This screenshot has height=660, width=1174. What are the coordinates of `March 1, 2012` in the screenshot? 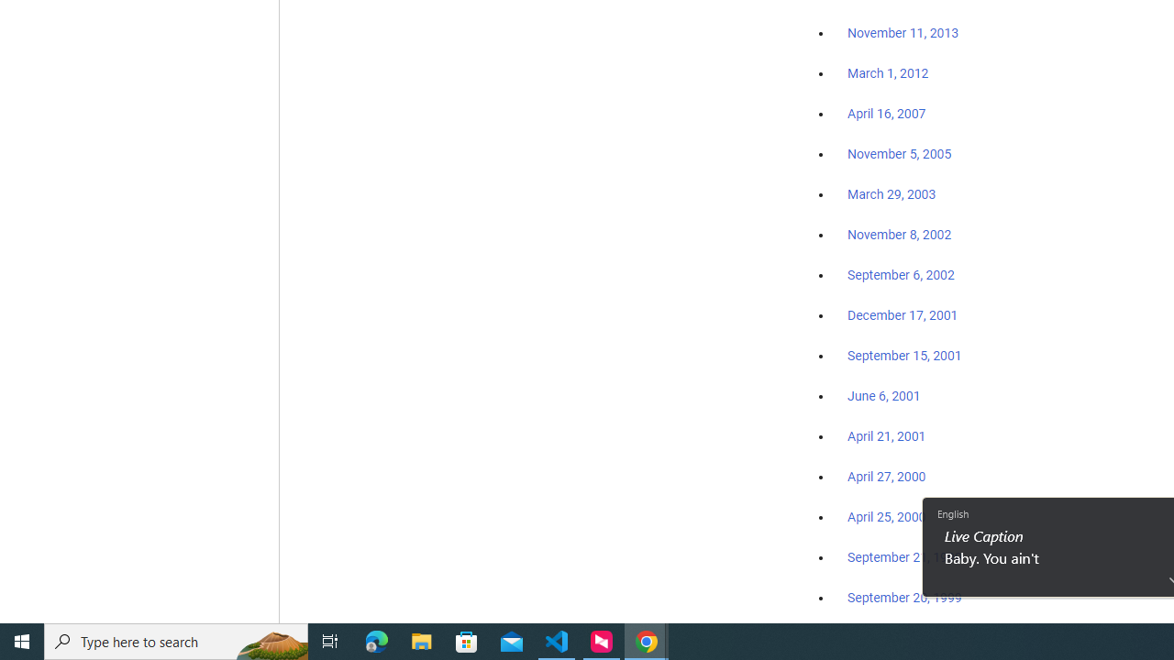 It's located at (888, 74).